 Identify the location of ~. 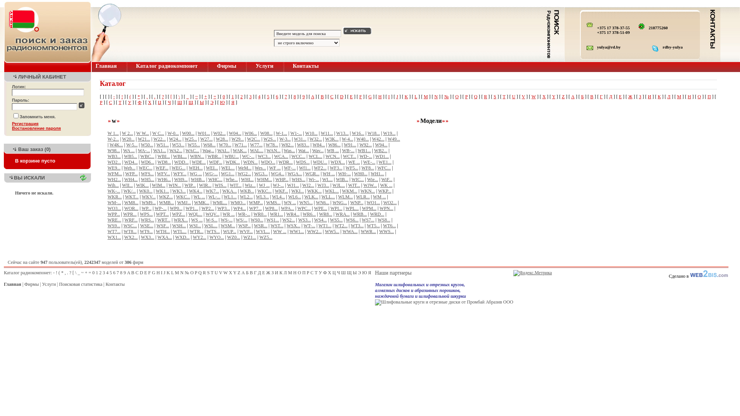
(197, 97).